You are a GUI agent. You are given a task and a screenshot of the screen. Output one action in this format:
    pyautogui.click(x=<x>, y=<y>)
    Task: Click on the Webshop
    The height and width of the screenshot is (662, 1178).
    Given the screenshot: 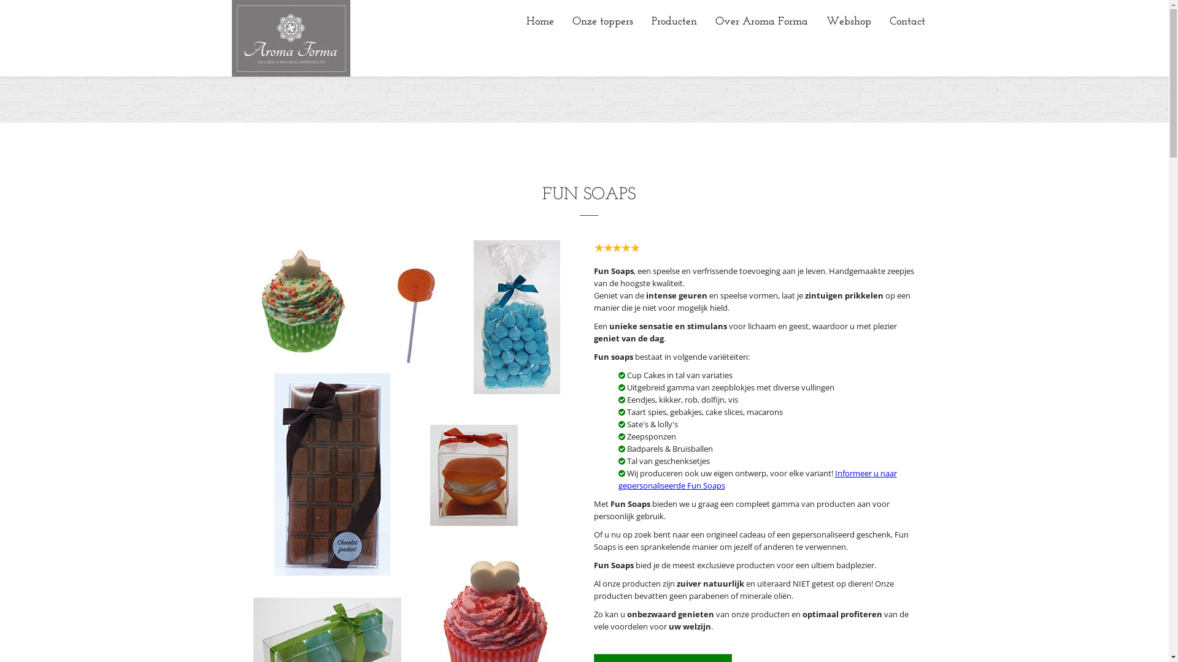 What is the action you would take?
    pyautogui.click(x=849, y=22)
    